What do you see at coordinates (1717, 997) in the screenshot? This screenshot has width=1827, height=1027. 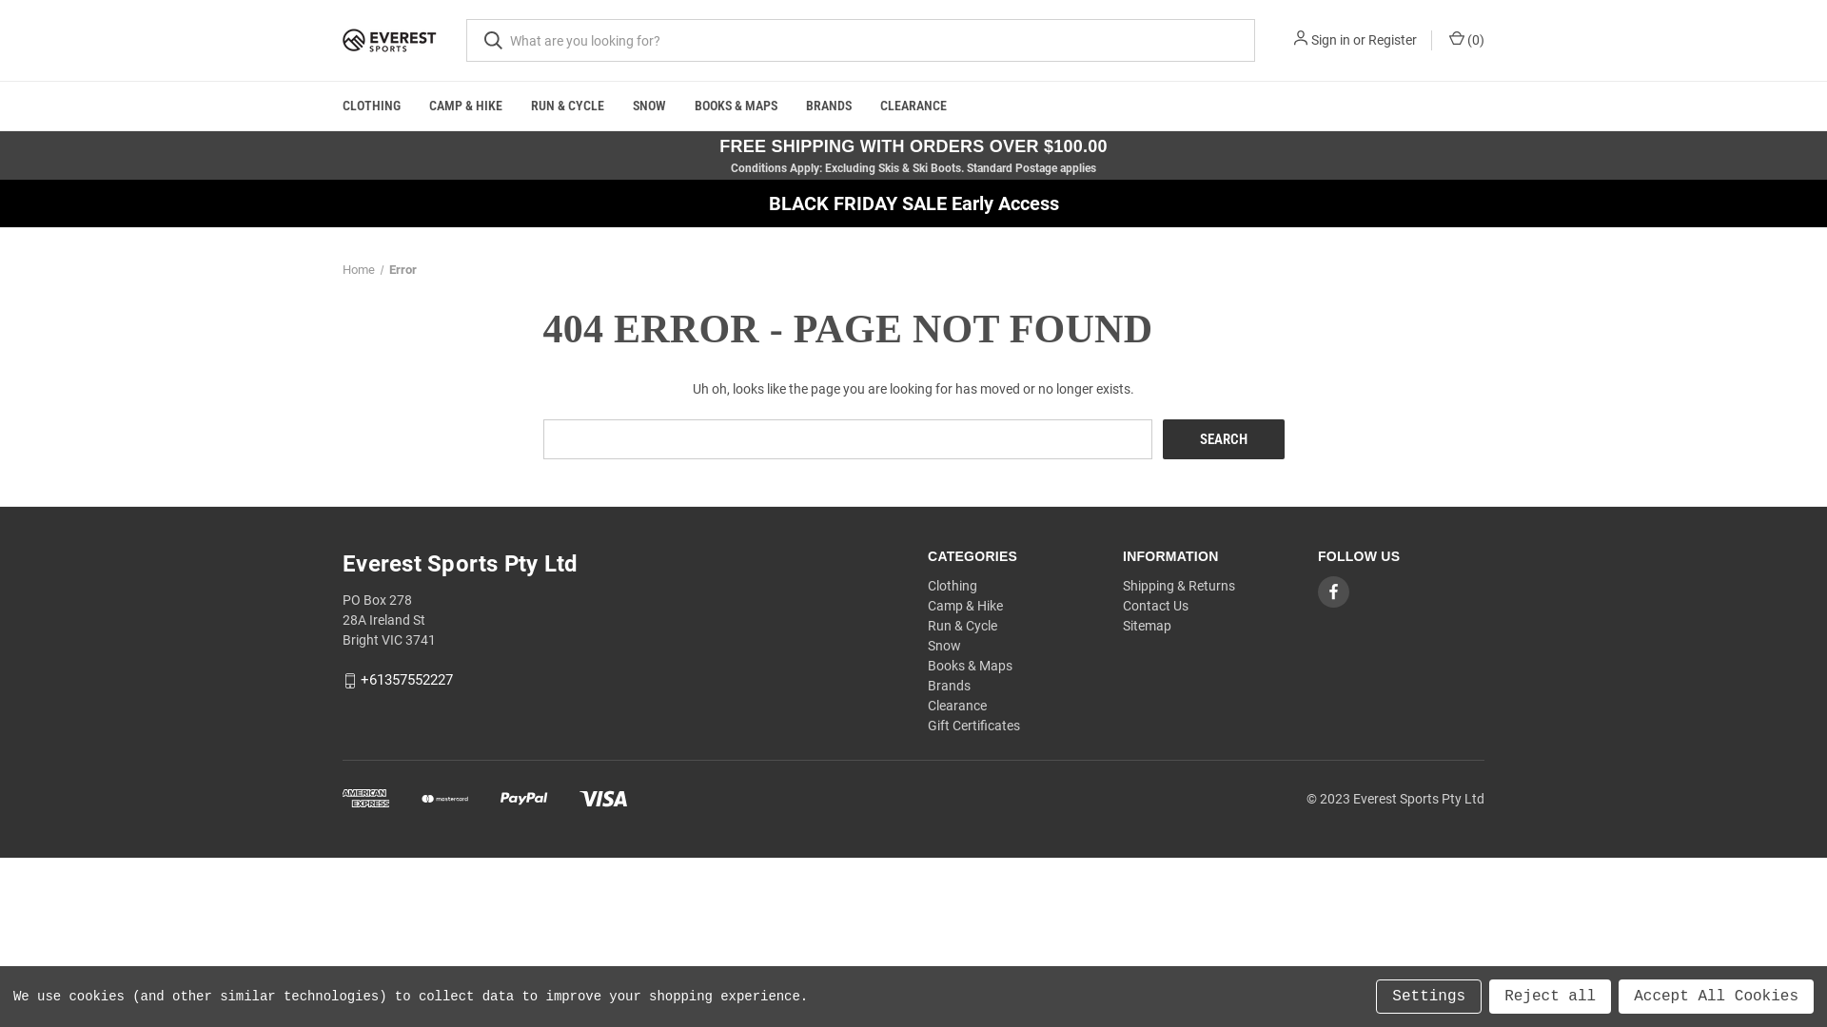 I see `Accept All Cookies` at bounding box center [1717, 997].